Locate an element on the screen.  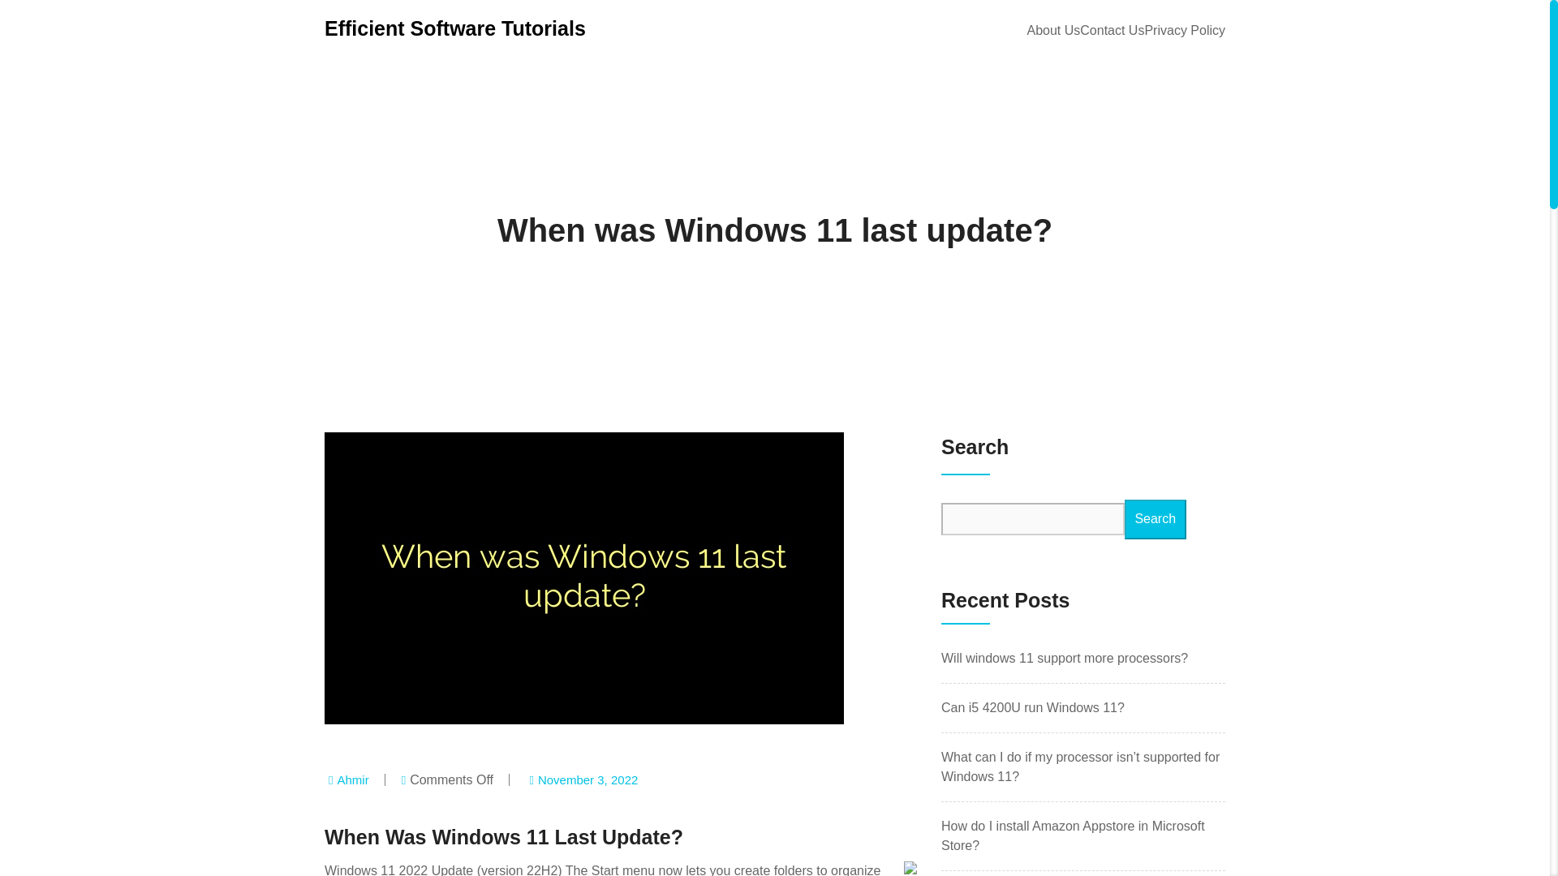
November 3, 2022 is located at coordinates (587, 779).